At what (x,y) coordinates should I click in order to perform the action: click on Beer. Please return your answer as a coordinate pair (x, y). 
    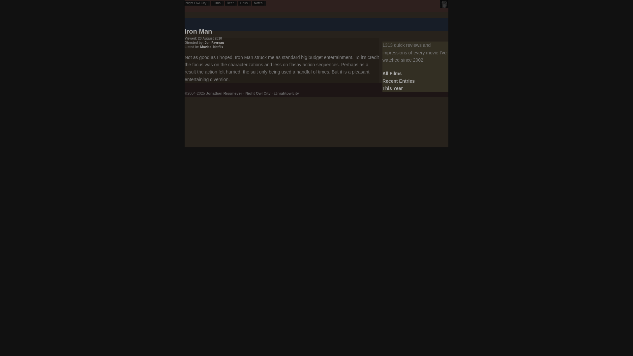
    Looking at the image, I should click on (231, 3).